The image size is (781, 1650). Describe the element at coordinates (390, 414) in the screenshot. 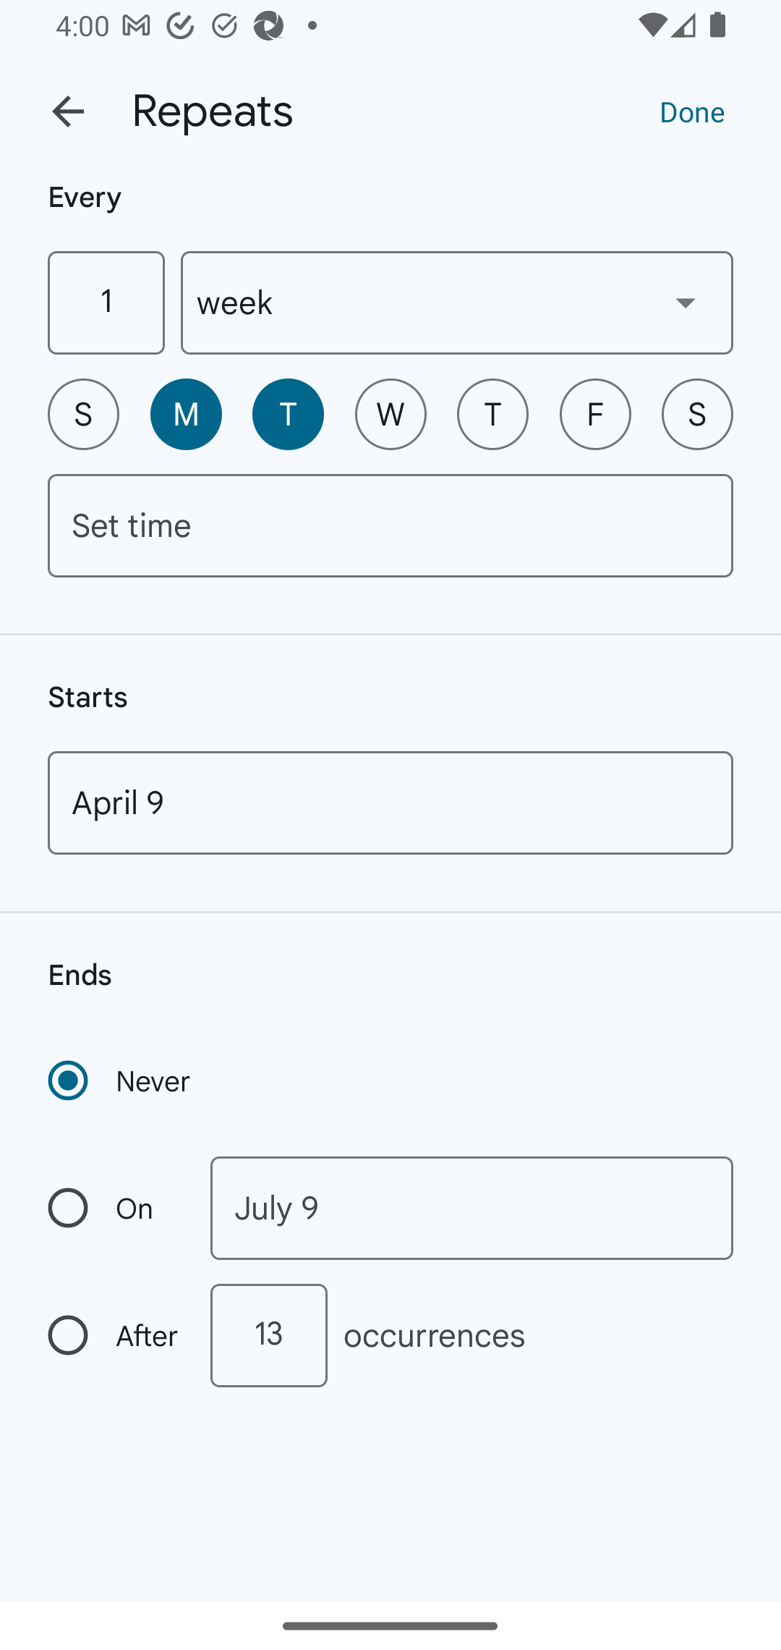

I see `W Wednesday` at that location.